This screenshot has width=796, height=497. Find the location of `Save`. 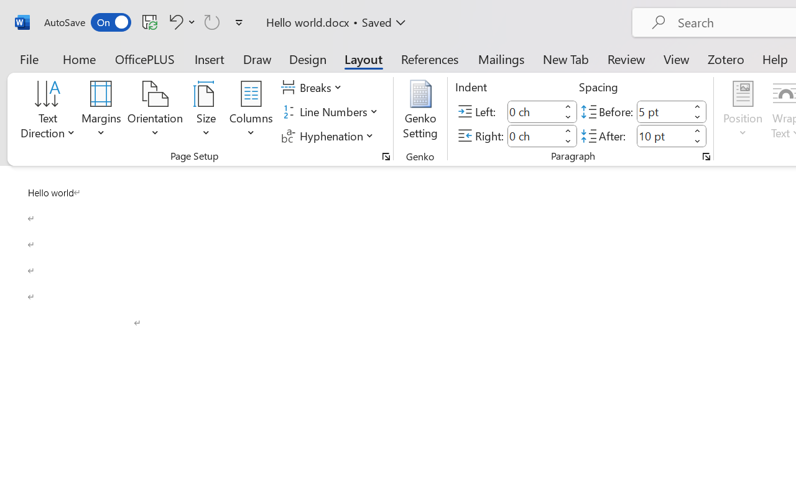

Save is located at coordinates (150, 22).